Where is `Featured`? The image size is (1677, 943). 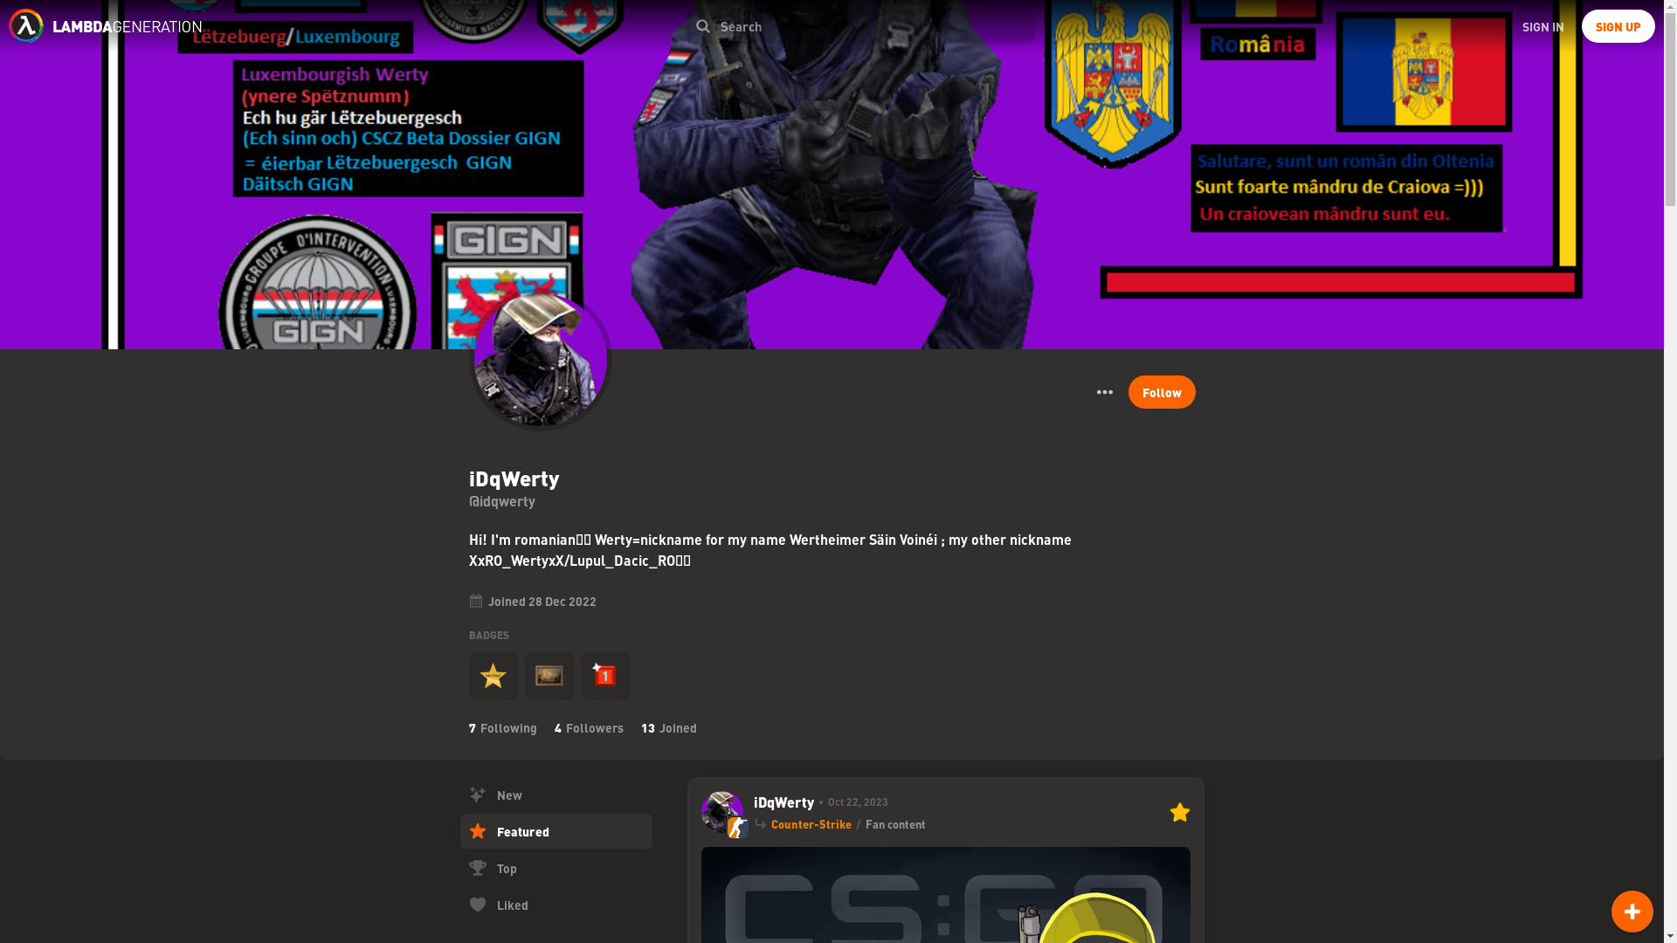
Featured is located at coordinates (556, 831).